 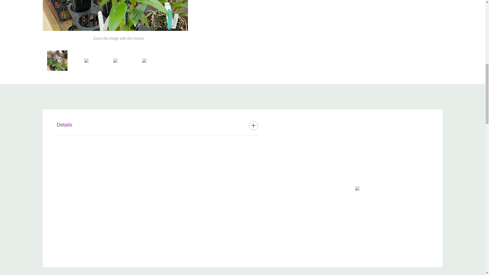 What do you see at coordinates (357, 188) in the screenshot?
I see `Any 4" Pot Den-Phal Orchid - GROWER'S CHOICE` at bounding box center [357, 188].